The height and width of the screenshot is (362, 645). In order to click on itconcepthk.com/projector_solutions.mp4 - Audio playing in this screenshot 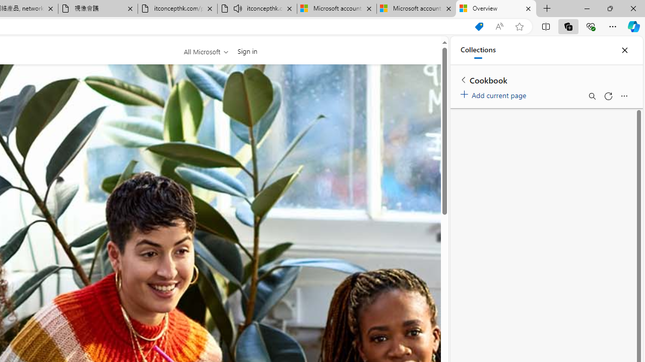, I will do `click(257, 9)`.